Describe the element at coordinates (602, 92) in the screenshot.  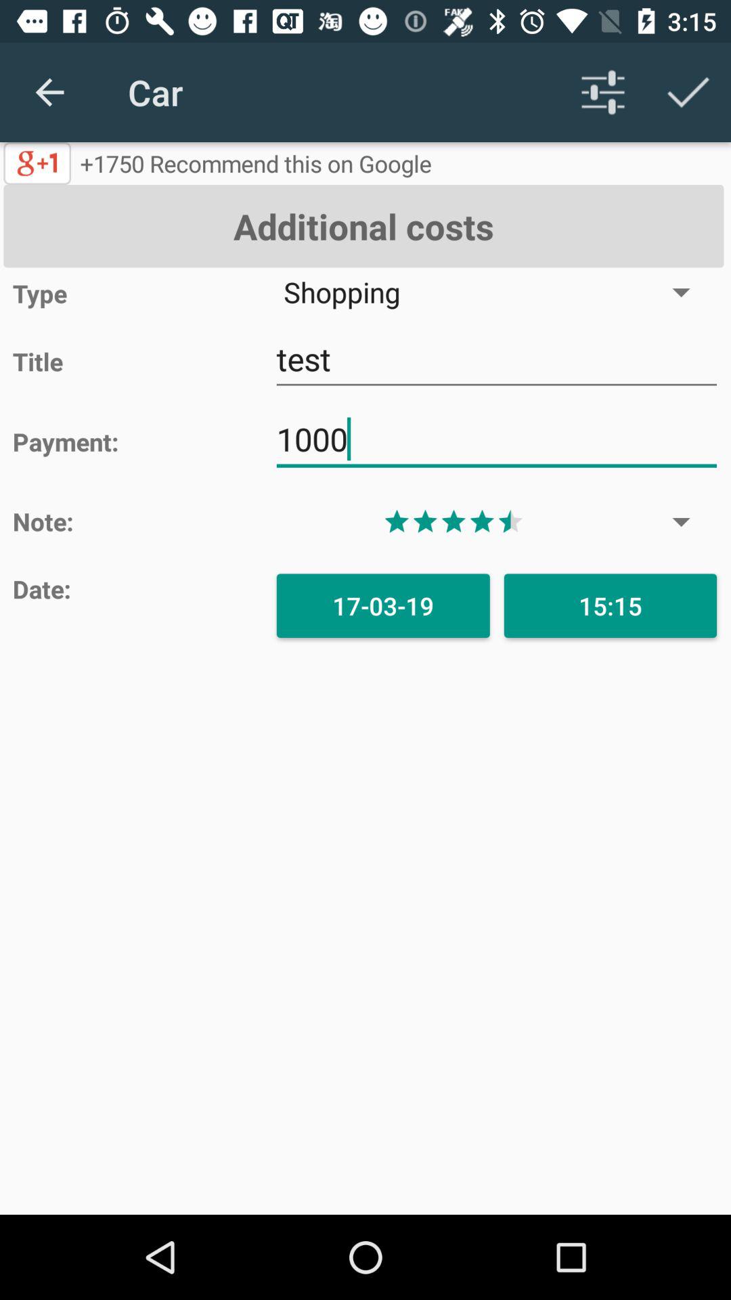
I see `click on settings icon` at that location.